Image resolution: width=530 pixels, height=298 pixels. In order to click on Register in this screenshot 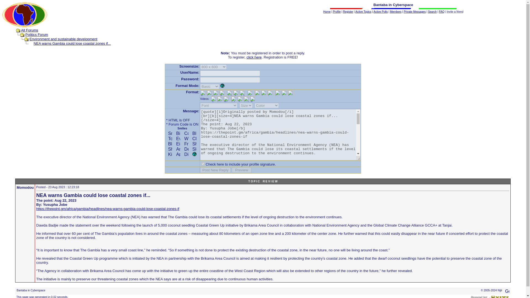, I will do `click(348, 12)`.